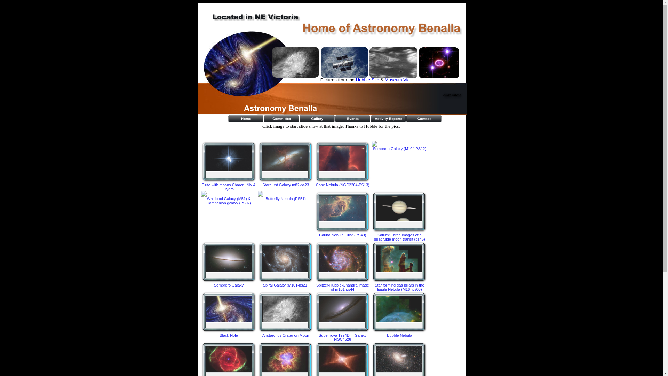 The image size is (668, 376). What do you see at coordinates (229, 198) in the screenshot?
I see `Whirlpool Galaxy (M51) & Companion galaxy (PS07)` at bounding box center [229, 198].